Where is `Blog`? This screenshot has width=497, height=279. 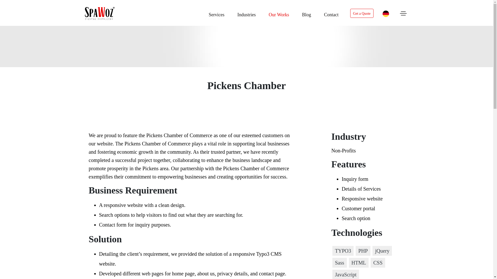 Blog is located at coordinates (306, 13).